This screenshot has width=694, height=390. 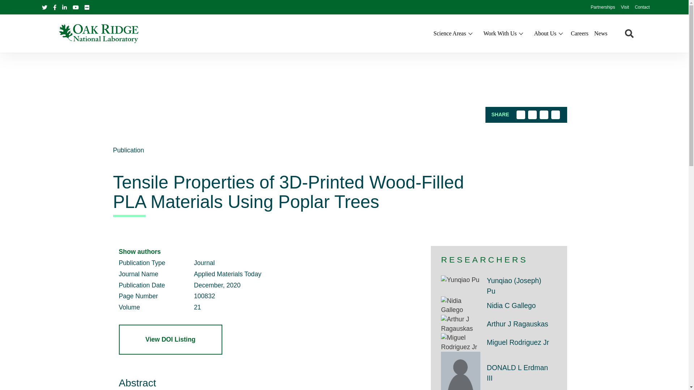 What do you see at coordinates (54, 7) in the screenshot?
I see `Facebook` at bounding box center [54, 7].